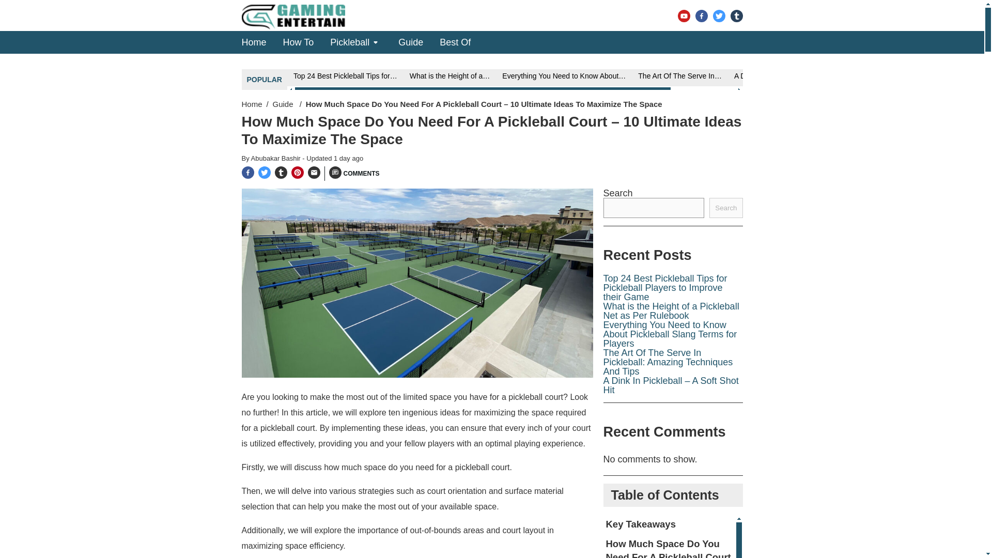  What do you see at coordinates (671, 311) in the screenshot?
I see `What is the Height of a Pickleball Net as Per Rulebook` at bounding box center [671, 311].